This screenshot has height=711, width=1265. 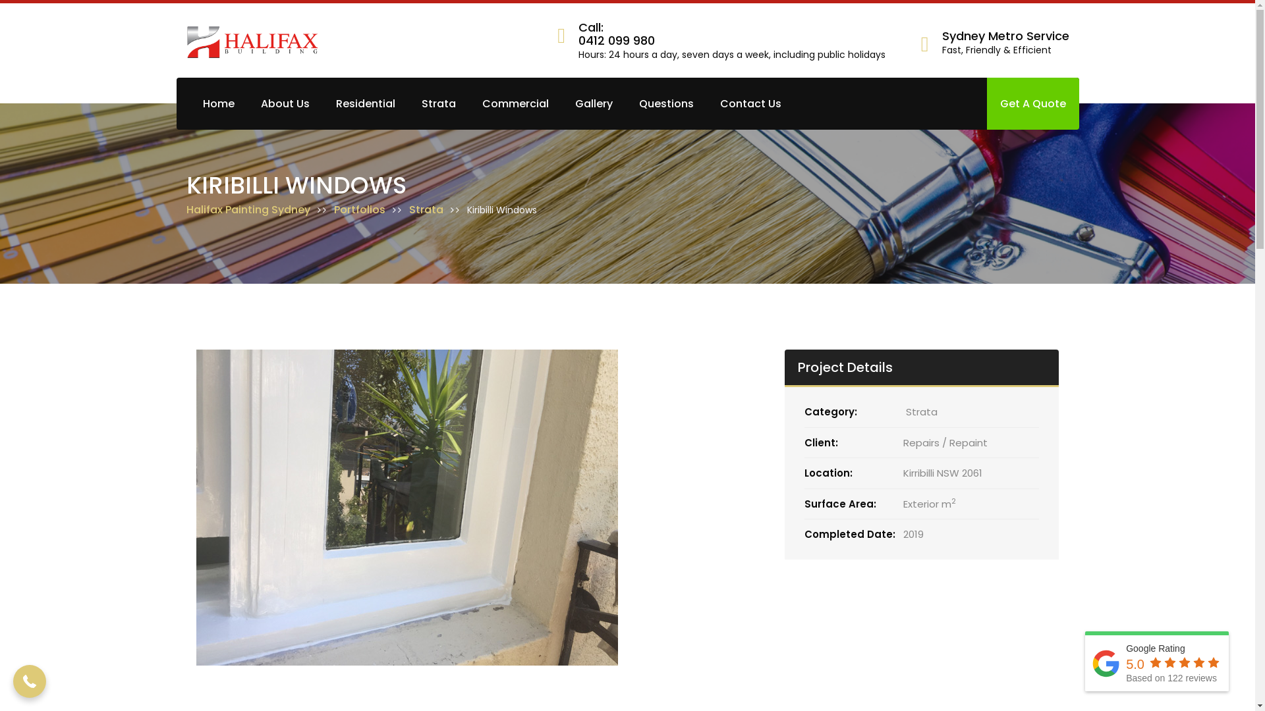 I want to click on Strata, so click(x=439, y=104).